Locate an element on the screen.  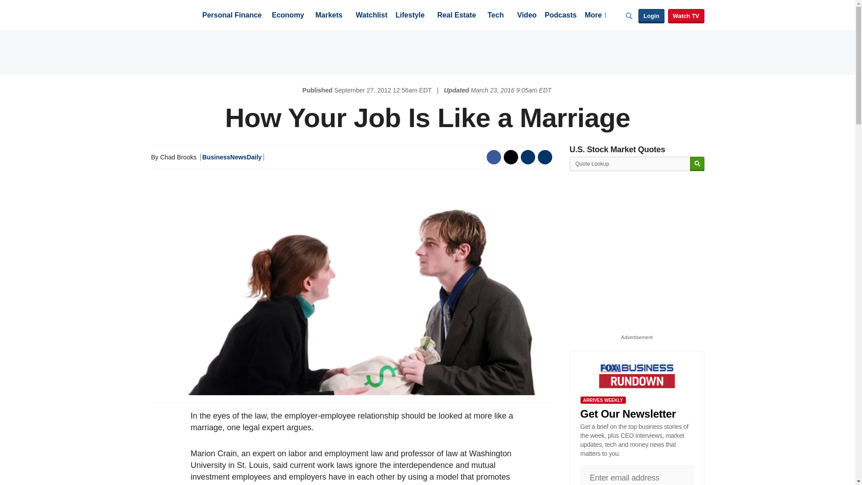
Personal Finance is located at coordinates (232, 16).